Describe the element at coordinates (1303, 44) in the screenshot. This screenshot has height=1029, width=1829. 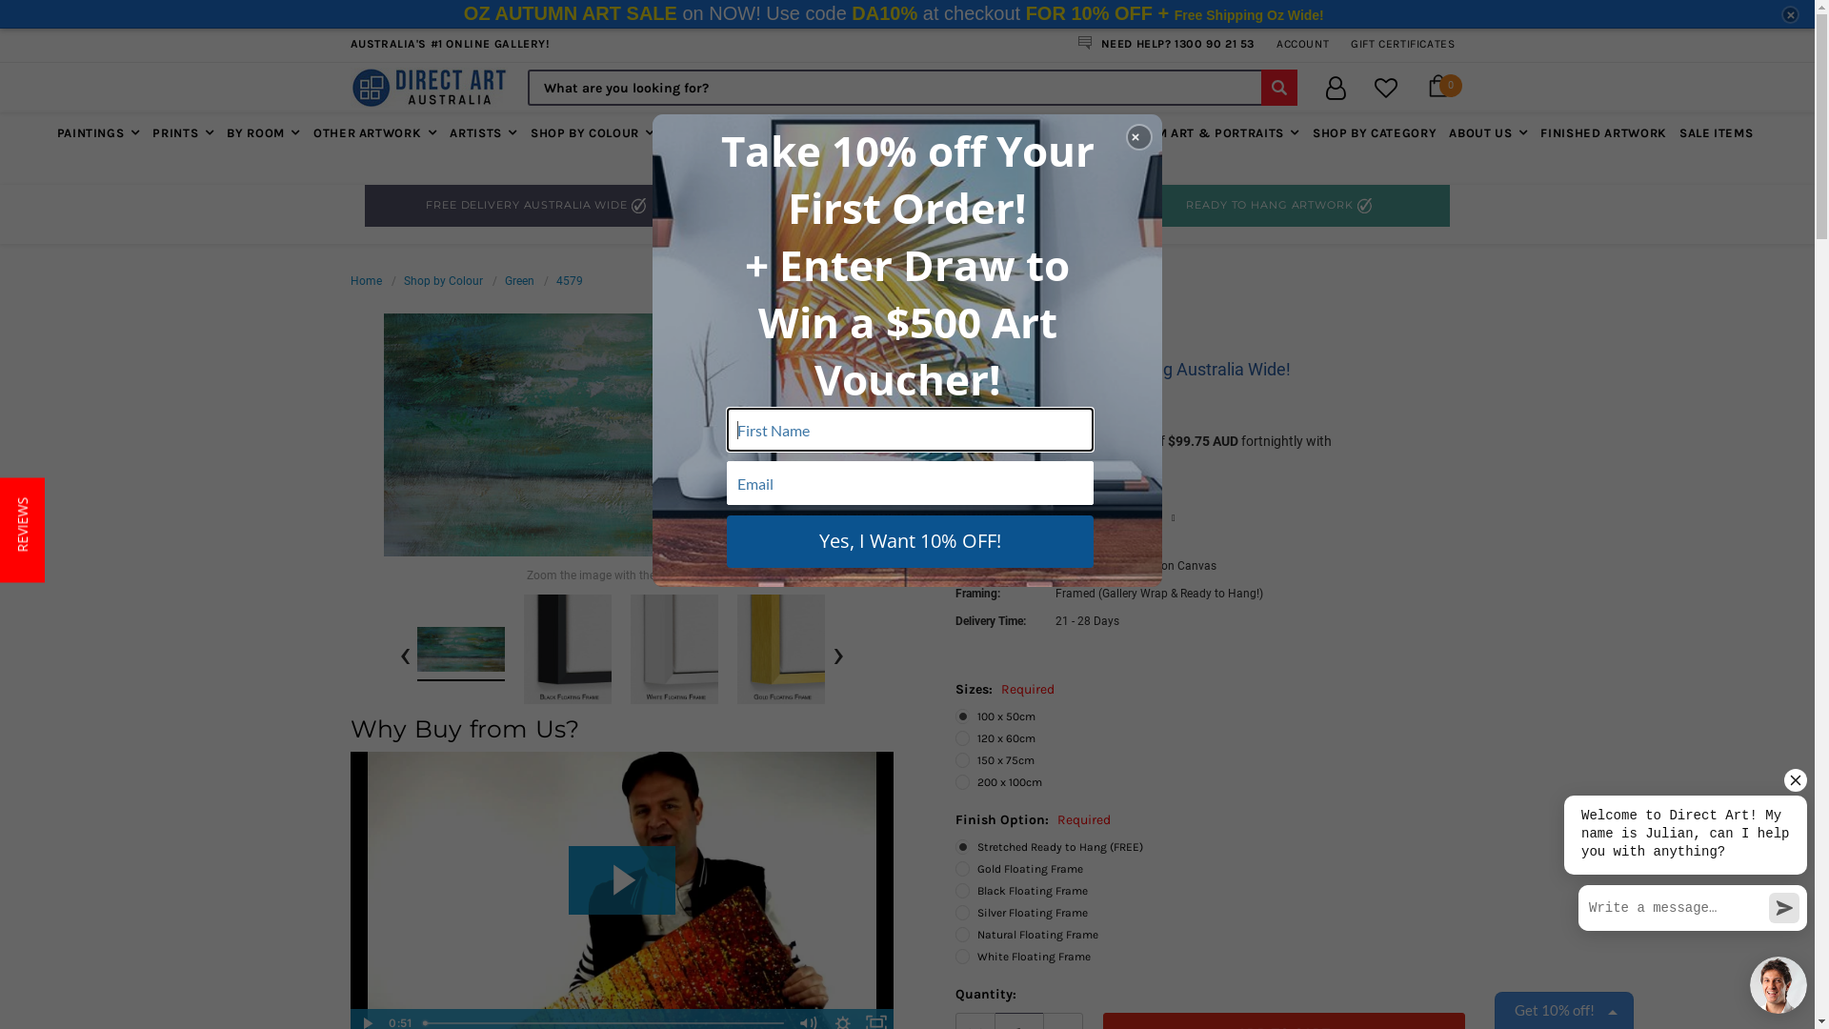
I see `ACCOUNT` at that location.